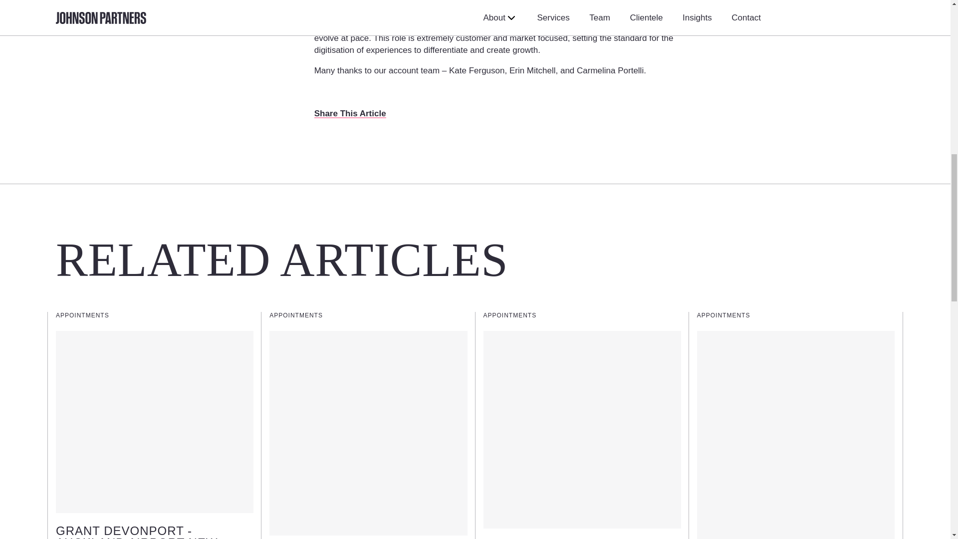 This screenshot has height=539, width=958. What do you see at coordinates (296, 315) in the screenshot?
I see `APPOINTMENTS` at bounding box center [296, 315].